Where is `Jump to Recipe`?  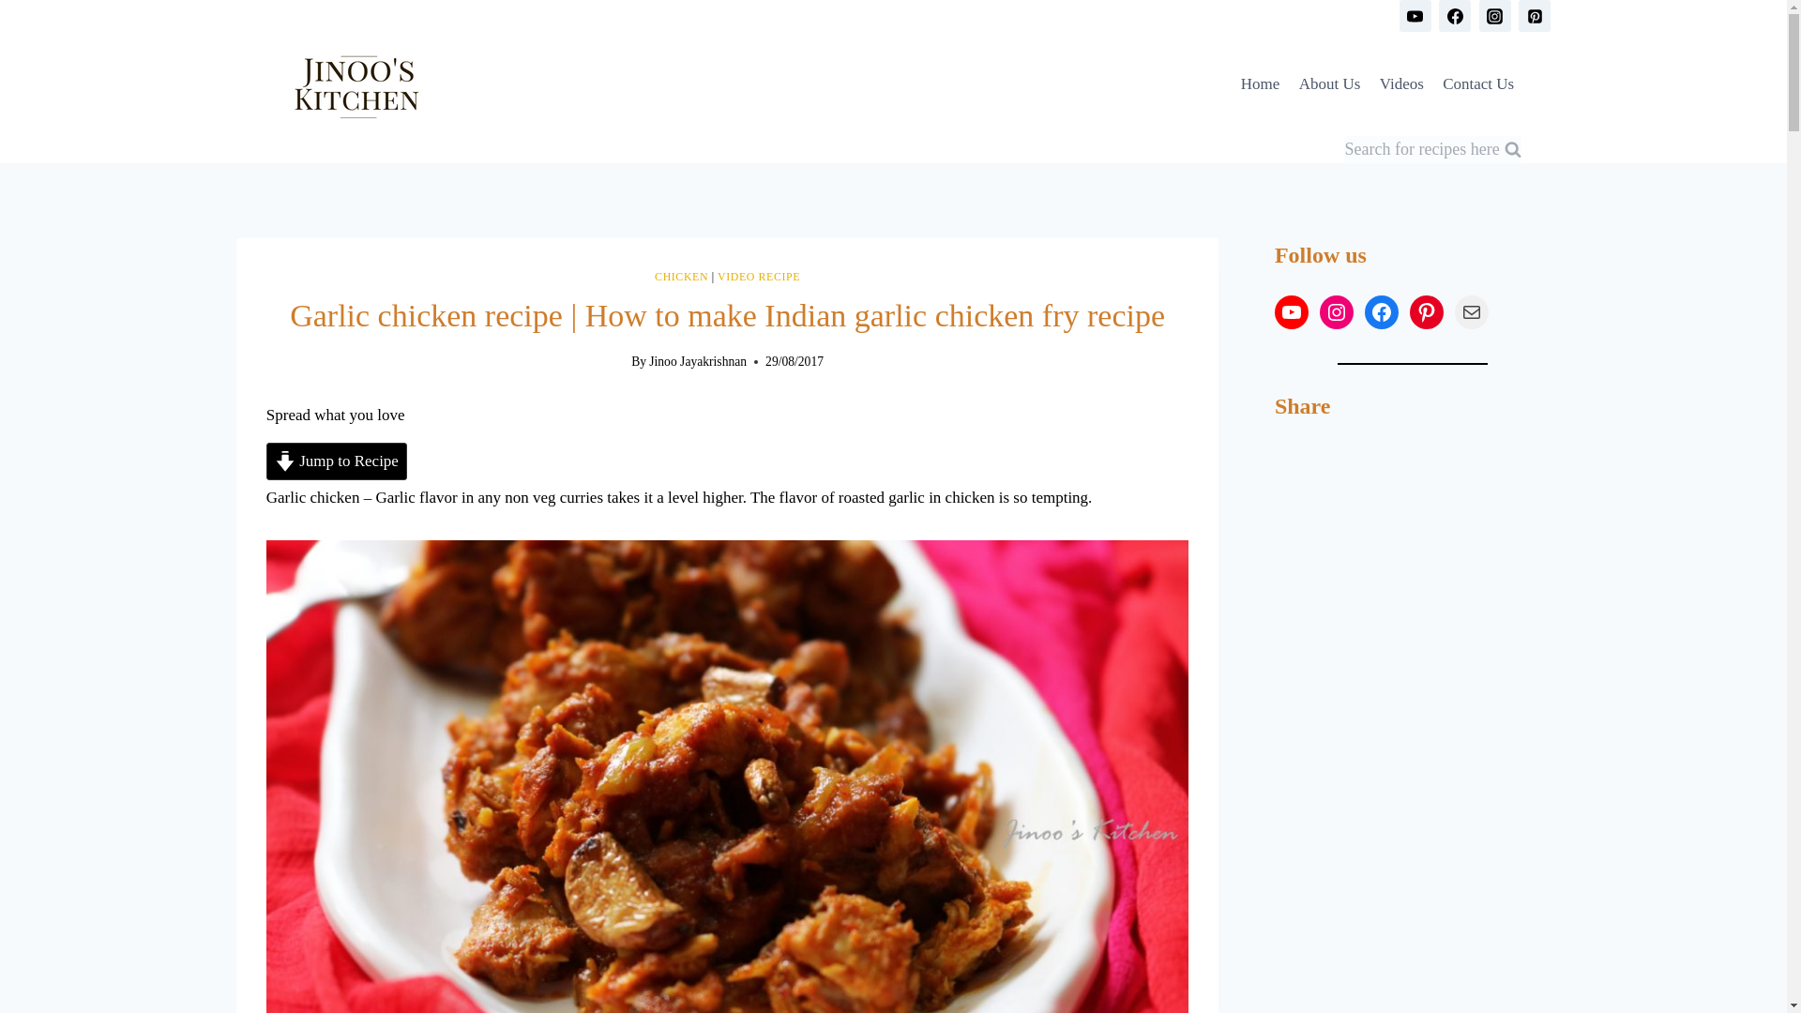
Jump to Recipe is located at coordinates (336, 460).